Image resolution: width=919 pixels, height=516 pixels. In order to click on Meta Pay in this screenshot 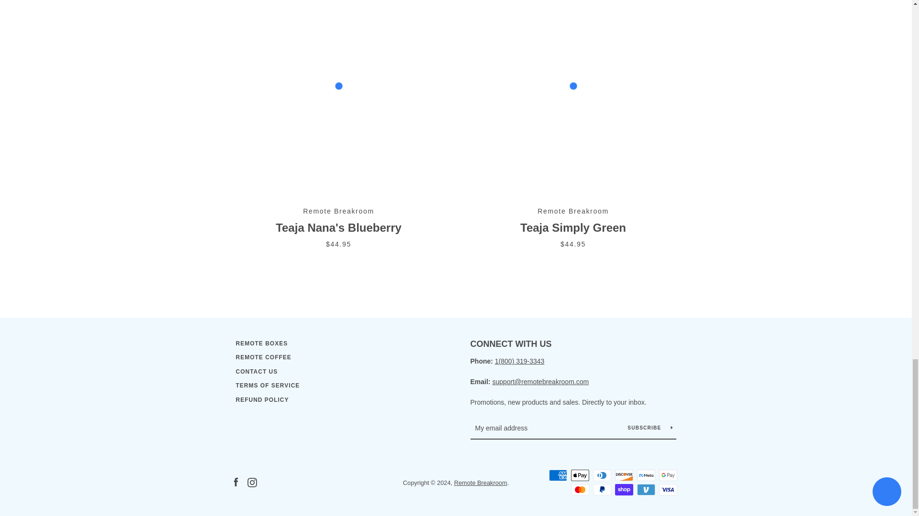, I will do `click(645, 475)`.